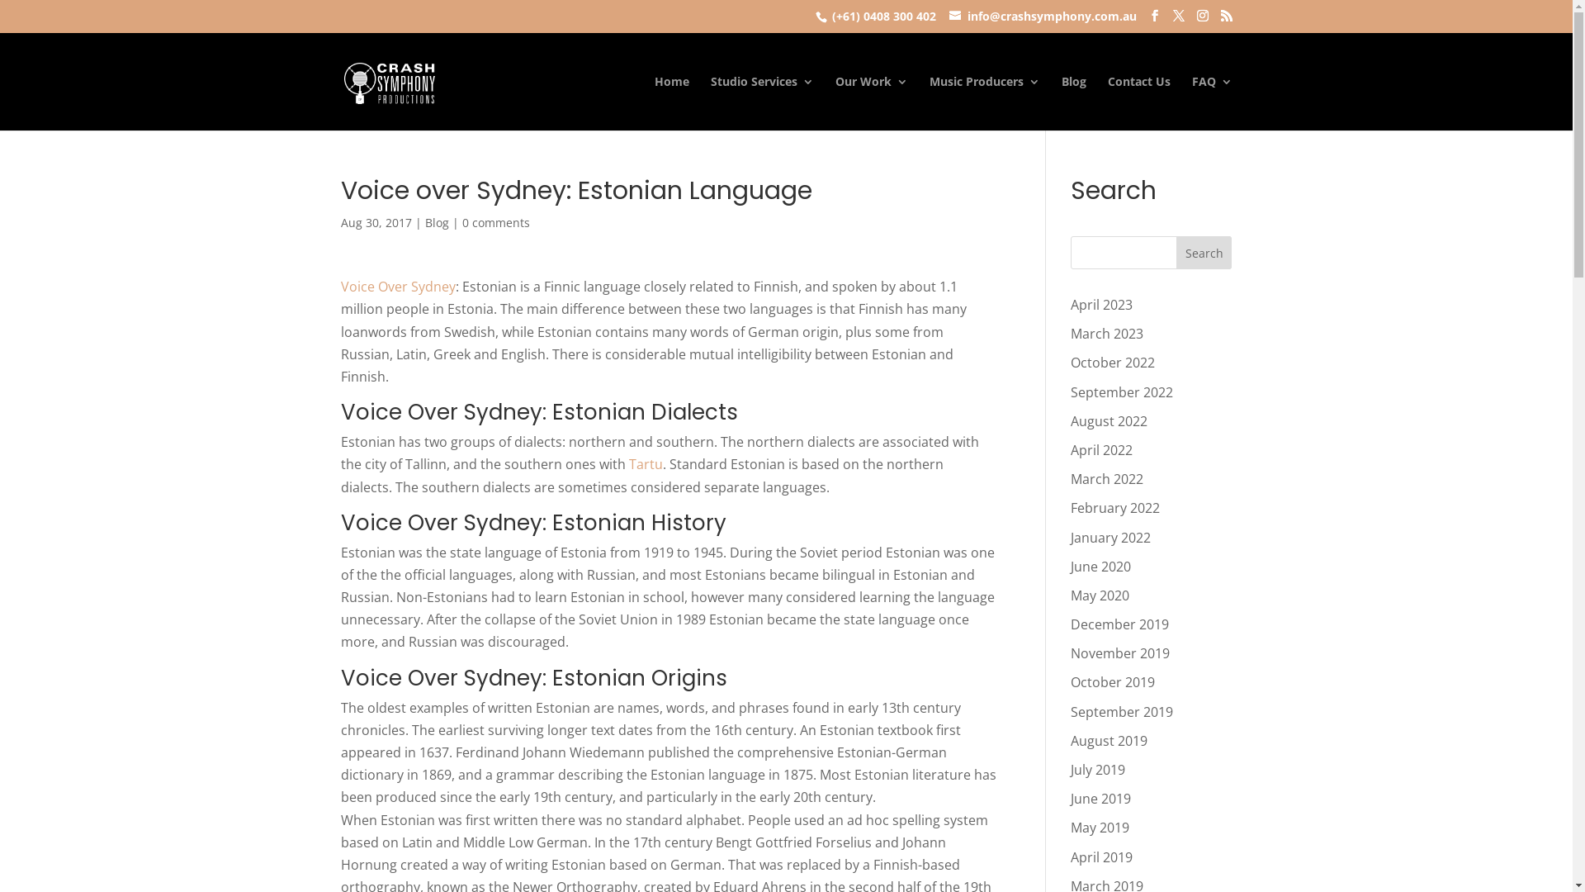  Describe the element at coordinates (1101, 567) in the screenshot. I see `June 2020` at that location.